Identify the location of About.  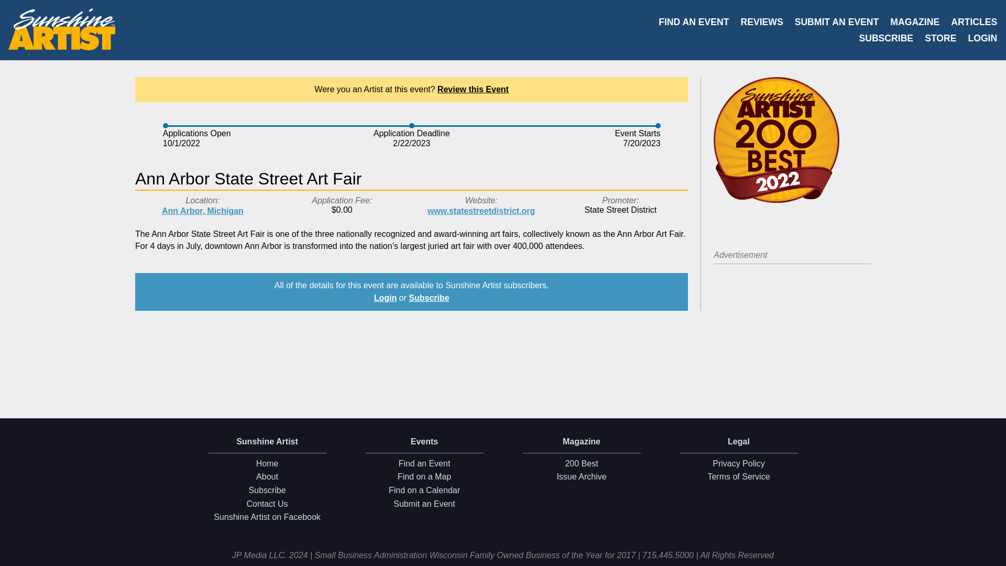
(267, 477).